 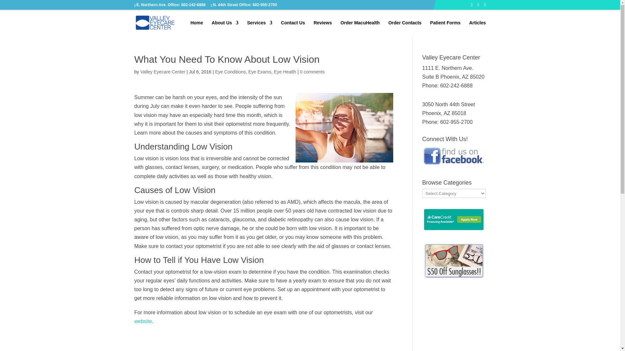 I want to click on Valley Eyecare Center, so click(x=162, y=71).